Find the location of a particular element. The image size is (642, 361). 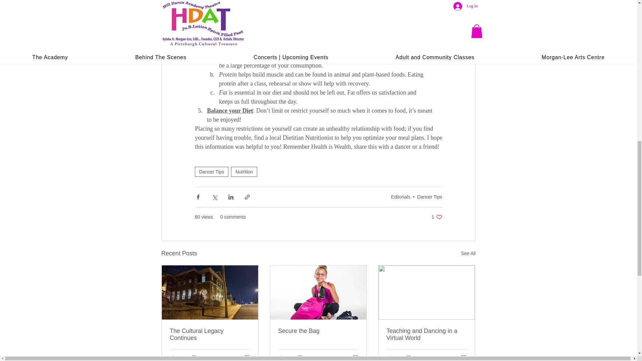

Dancer Tips is located at coordinates (437, 217).